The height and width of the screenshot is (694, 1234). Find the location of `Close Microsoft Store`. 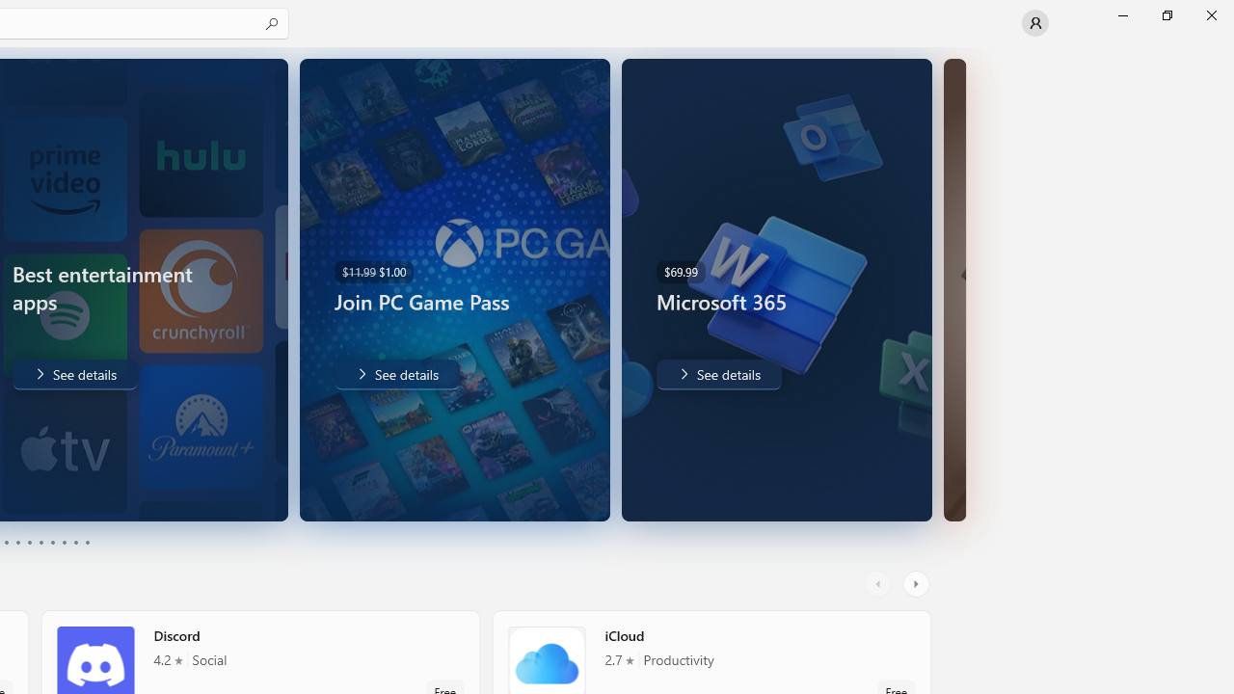

Close Microsoft Store is located at coordinates (1211, 15).